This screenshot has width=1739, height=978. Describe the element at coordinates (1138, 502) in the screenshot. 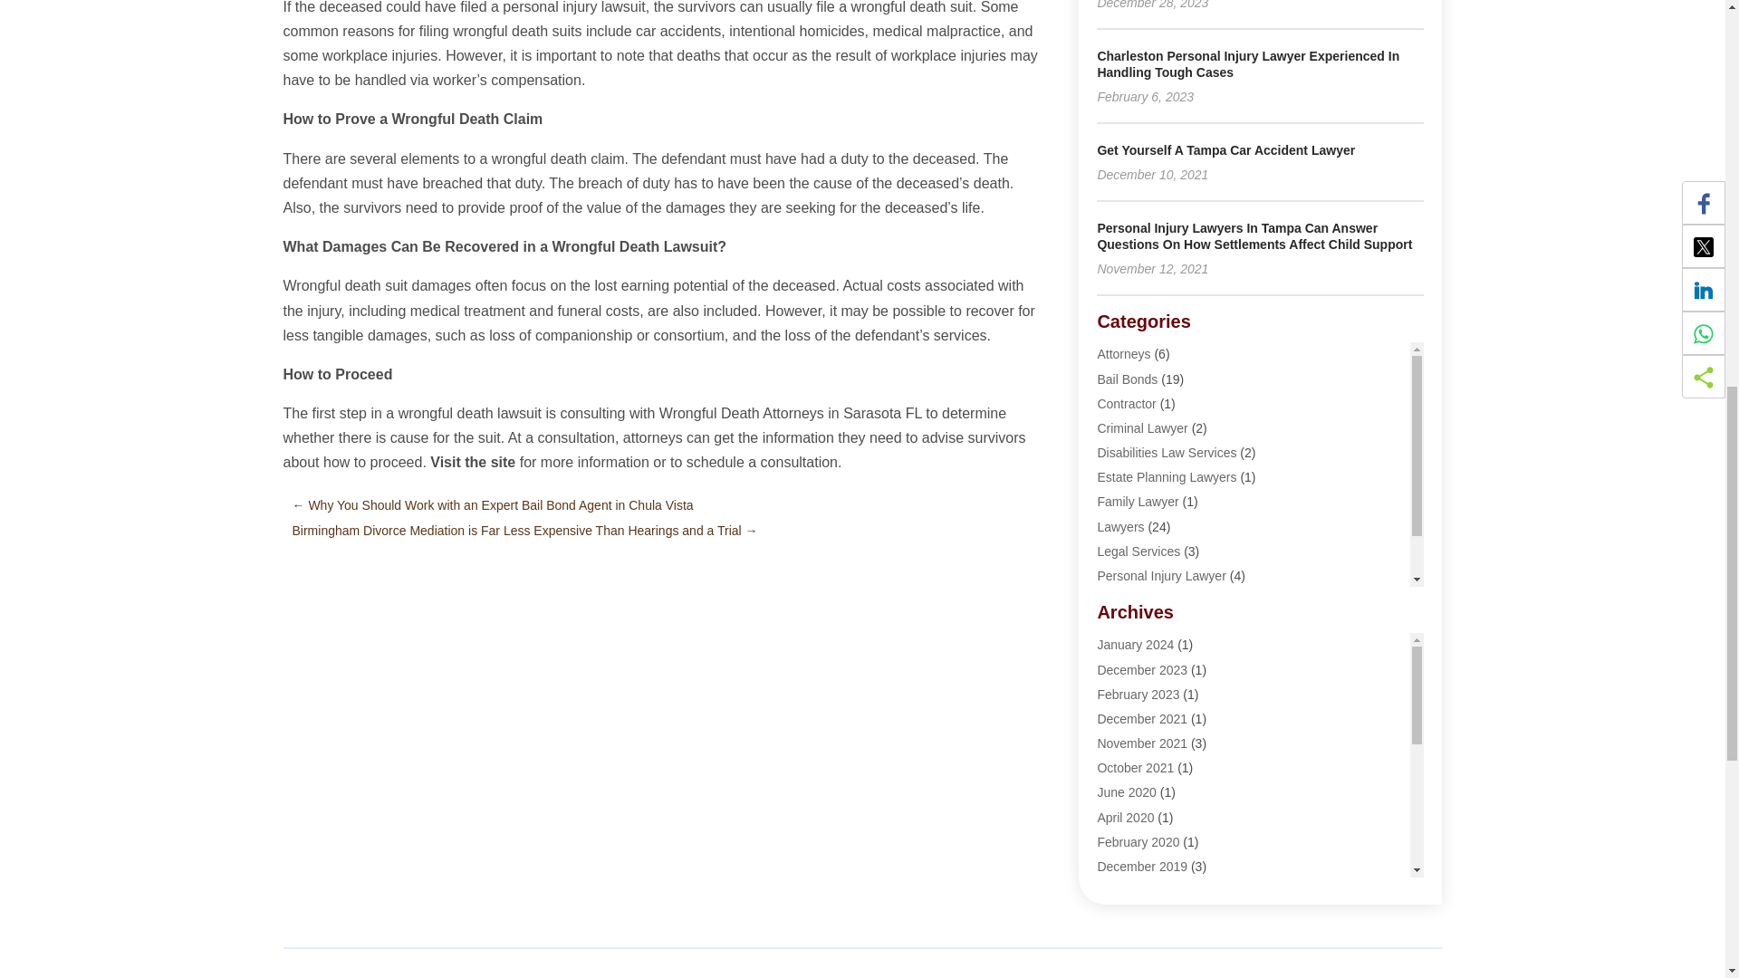

I see `Family Lawyer` at that location.